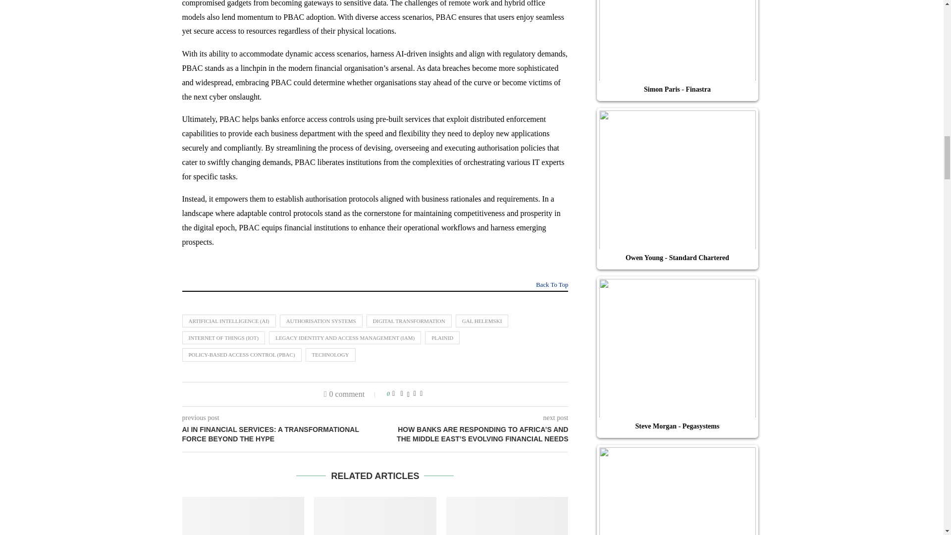 Image resolution: width=951 pixels, height=535 pixels. Describe the element at coordinates (442, 338) in the screenshot. I see `PLAINID` at that location.